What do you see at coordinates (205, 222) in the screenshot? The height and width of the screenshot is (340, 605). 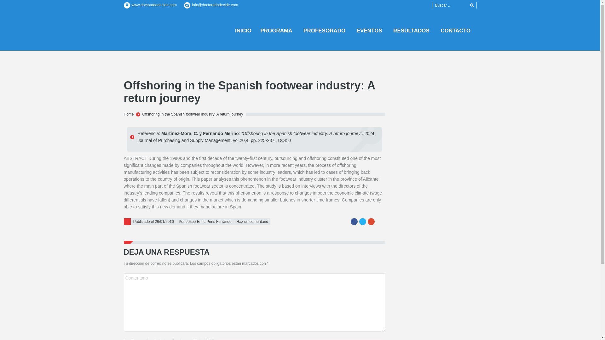 I see `Por Josep Enric Peris Ferrando` at bounding box center [205, 222].